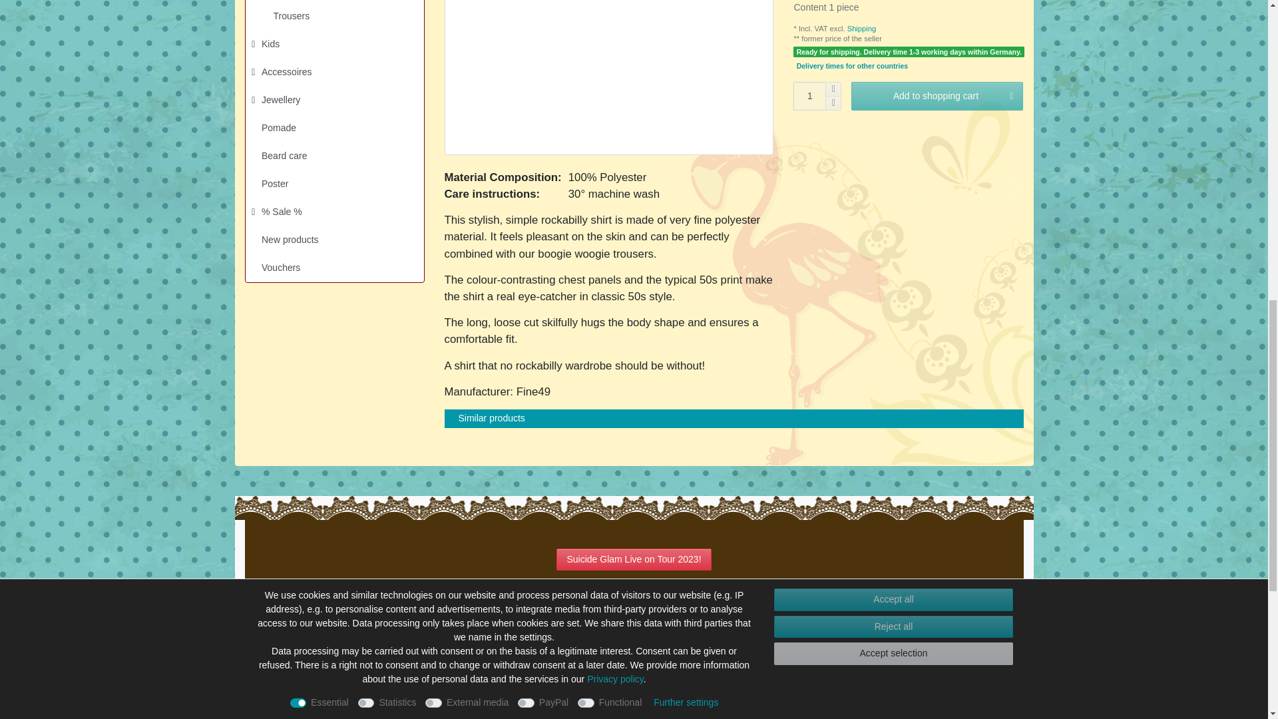 The image size is (1278, 719). Describe the element at coordinates (809, 96) in the screenshot. I see `1` at that location.